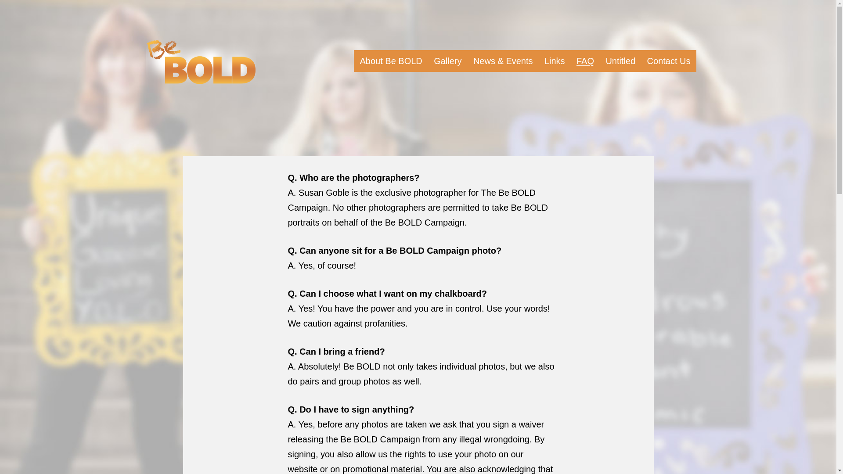  I want to click on Gallery, so click(448, 61).